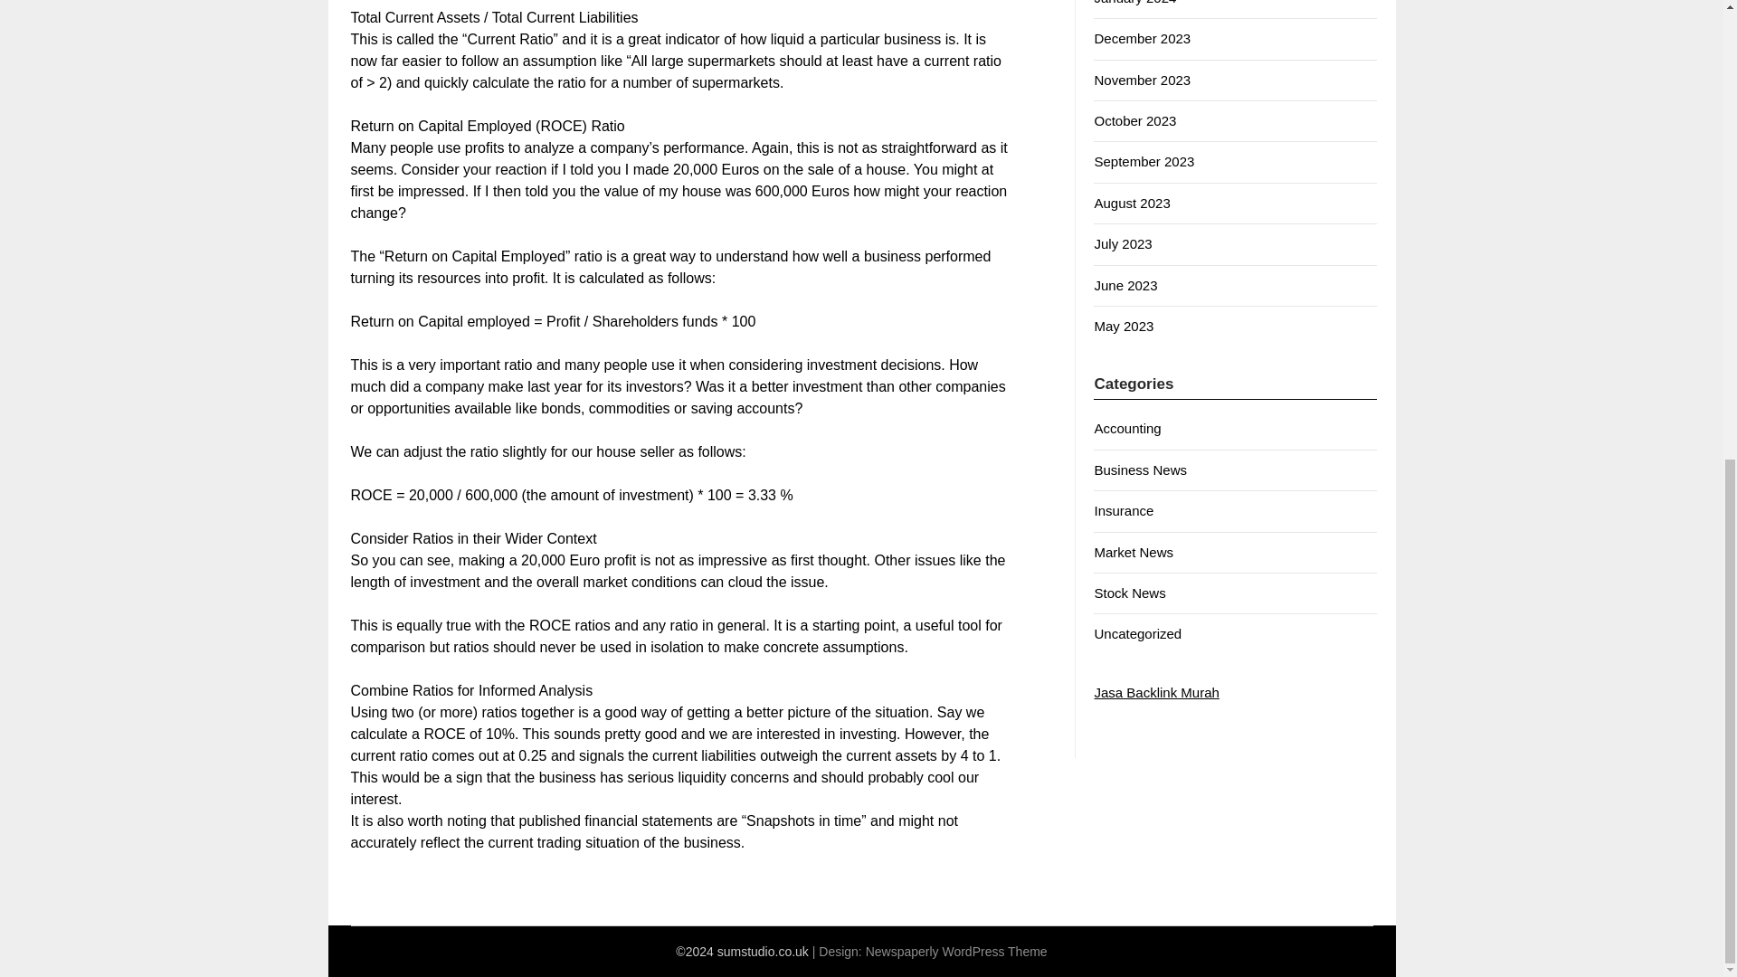 This screenshot has width=1737, height=977. What do you see at coordinates (1142, 80) in the screenshot?
I see `November 2023` at bounding box center [1142, 80].